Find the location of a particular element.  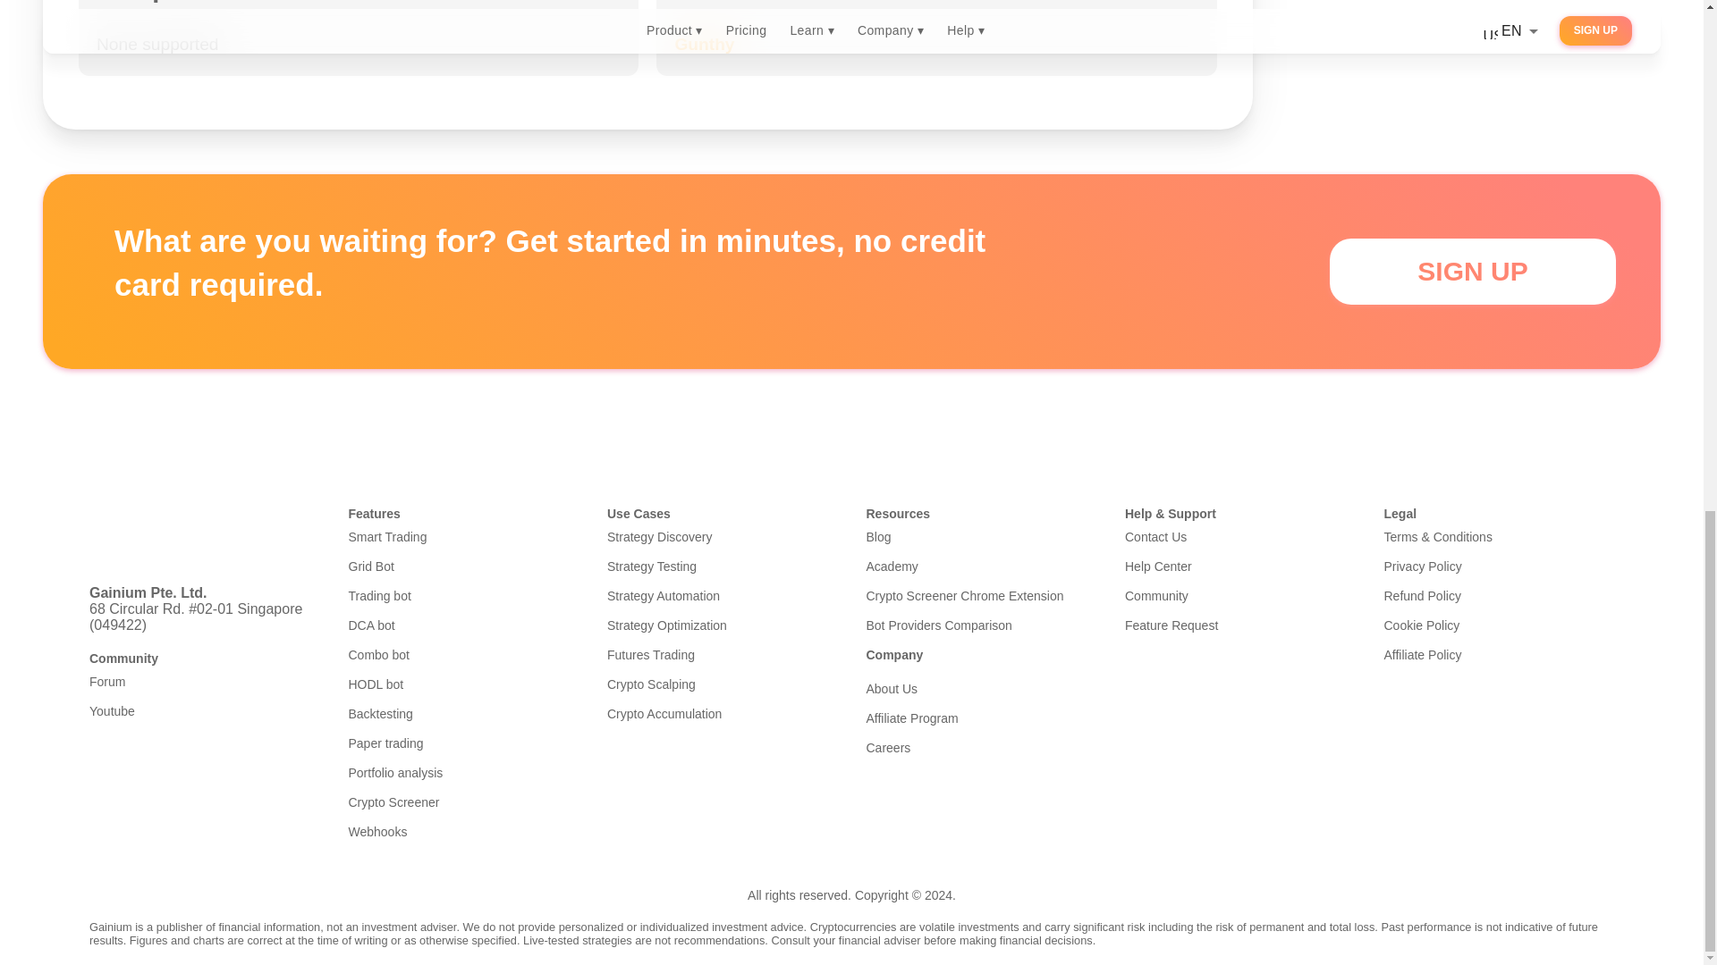

Crypto Scalping is located at coordinates (723, 684).